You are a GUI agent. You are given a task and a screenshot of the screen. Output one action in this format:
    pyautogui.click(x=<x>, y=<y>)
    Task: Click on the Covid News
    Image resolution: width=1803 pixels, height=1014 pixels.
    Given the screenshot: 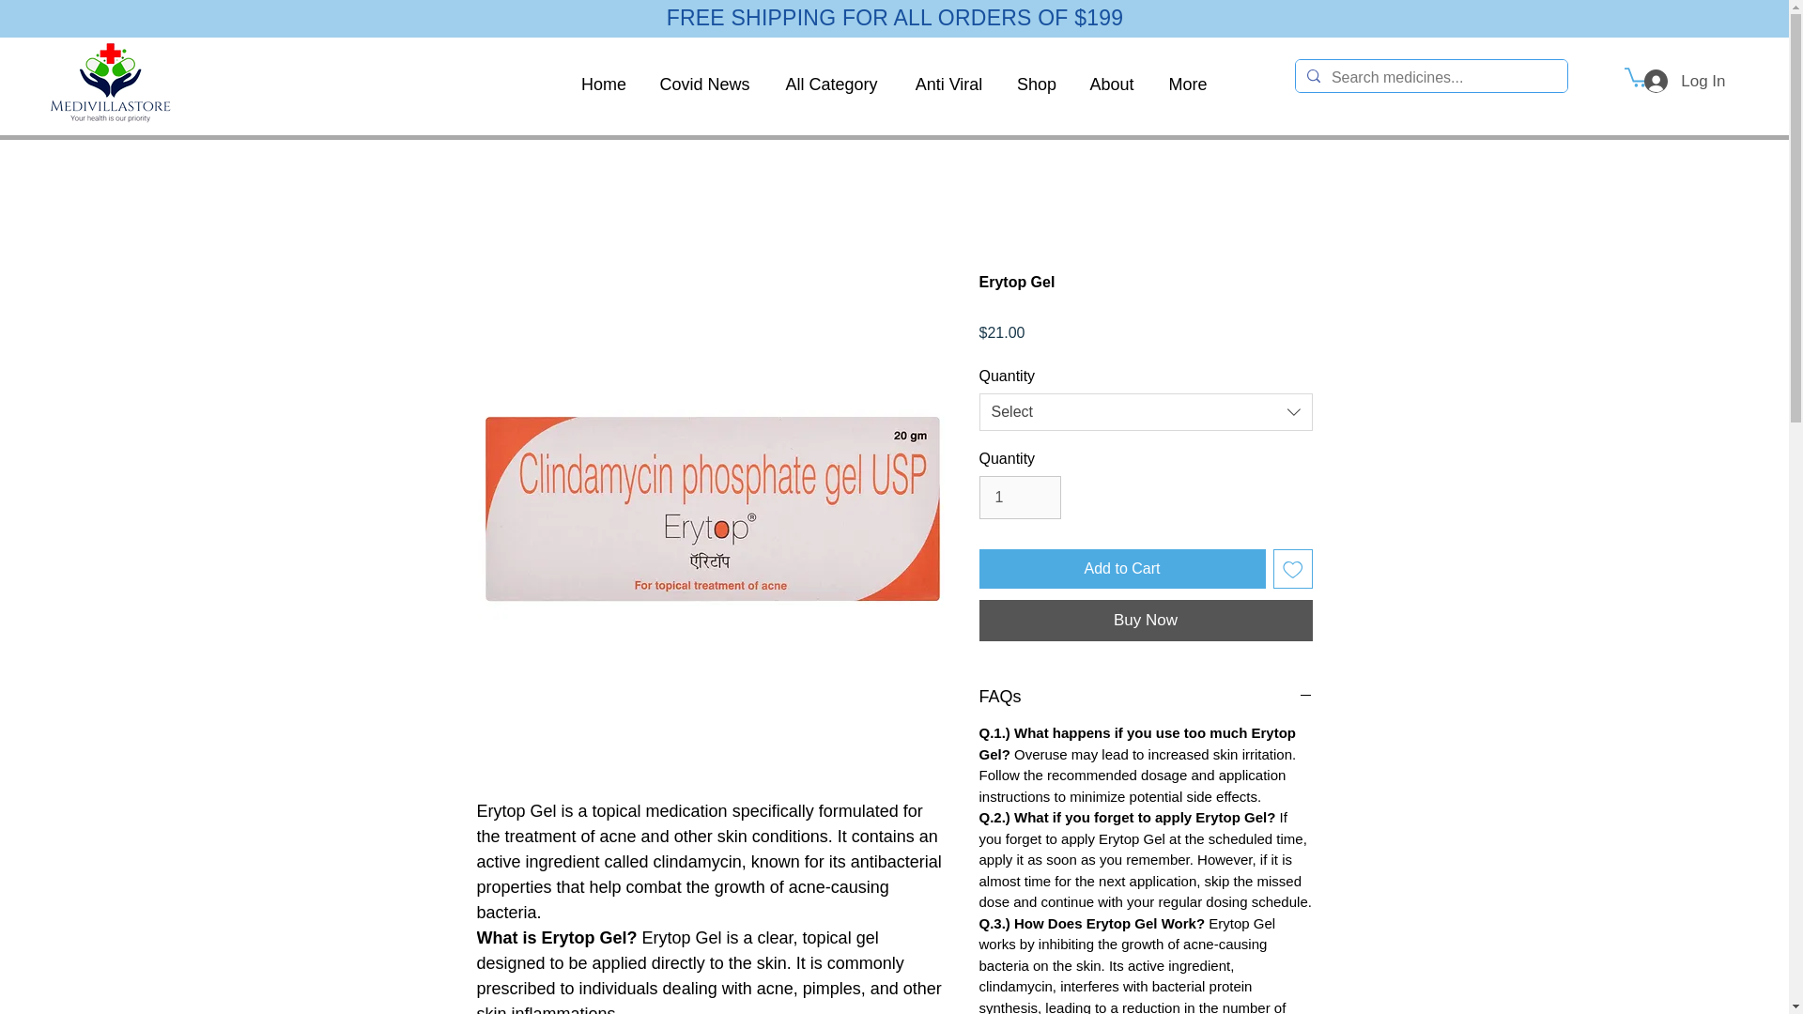 What is the action you would take?
    pyautogui.click(x=704, y=84)
    